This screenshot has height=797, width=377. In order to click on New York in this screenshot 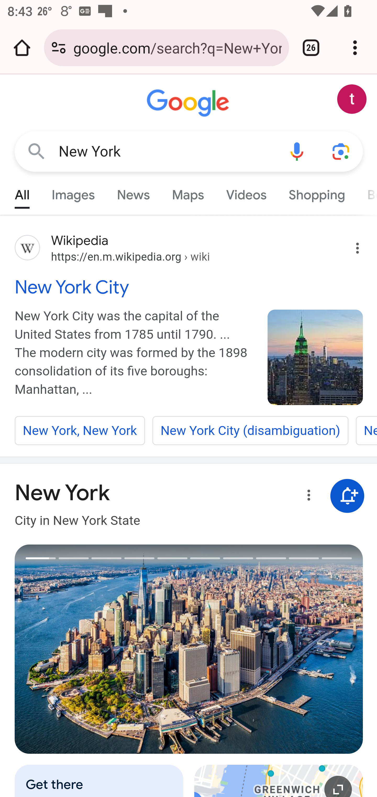, I will do `click(167, 152)`.